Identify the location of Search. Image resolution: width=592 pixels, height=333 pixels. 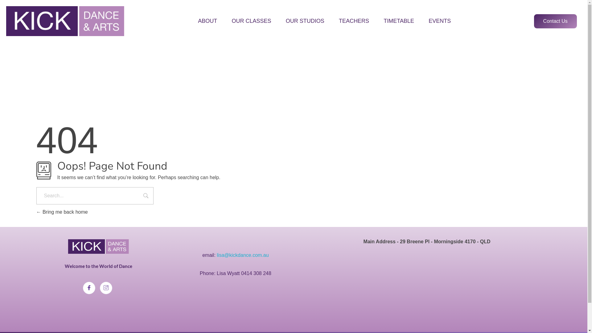
(146, 196).